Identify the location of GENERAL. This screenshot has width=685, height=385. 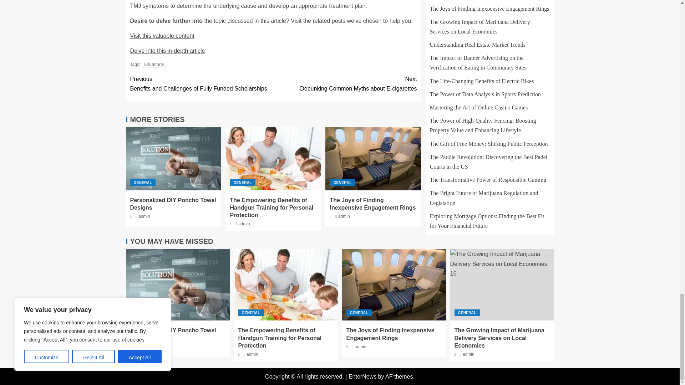
(143, 183).